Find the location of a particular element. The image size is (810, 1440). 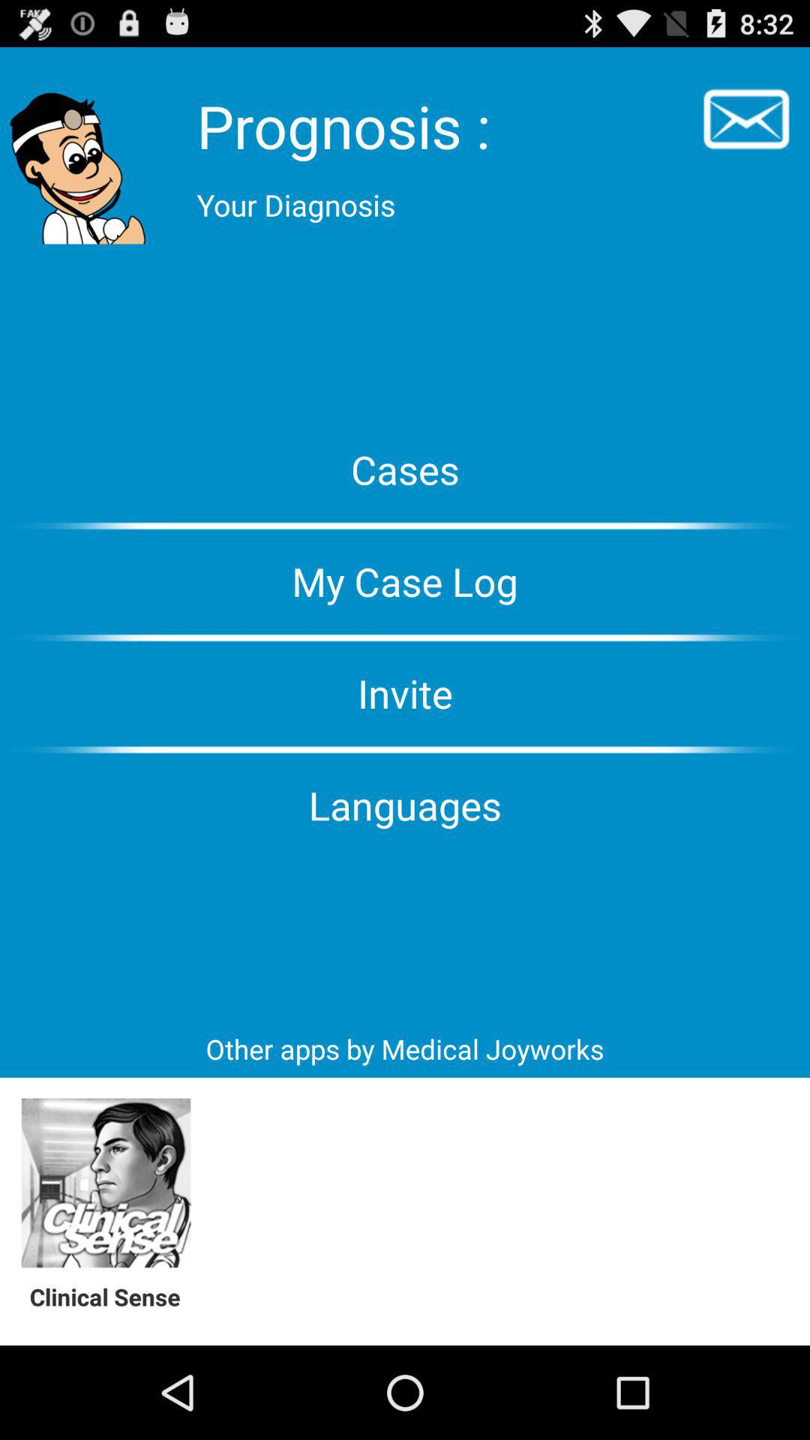

scroll to the cases item is located at coordinates (405, 469).